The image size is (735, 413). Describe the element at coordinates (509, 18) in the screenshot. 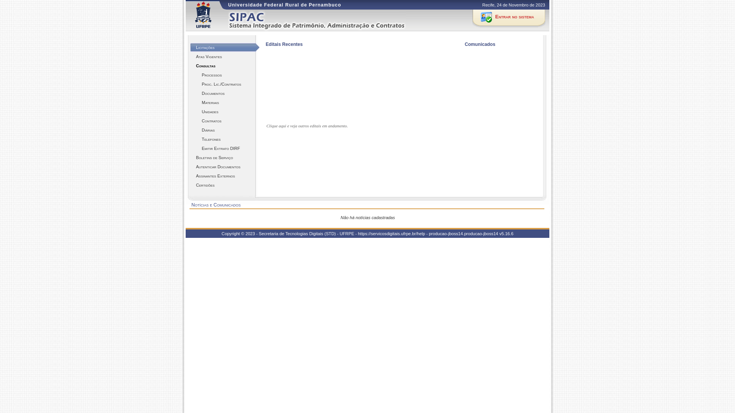

I see `Entrar no sistema` at that location.